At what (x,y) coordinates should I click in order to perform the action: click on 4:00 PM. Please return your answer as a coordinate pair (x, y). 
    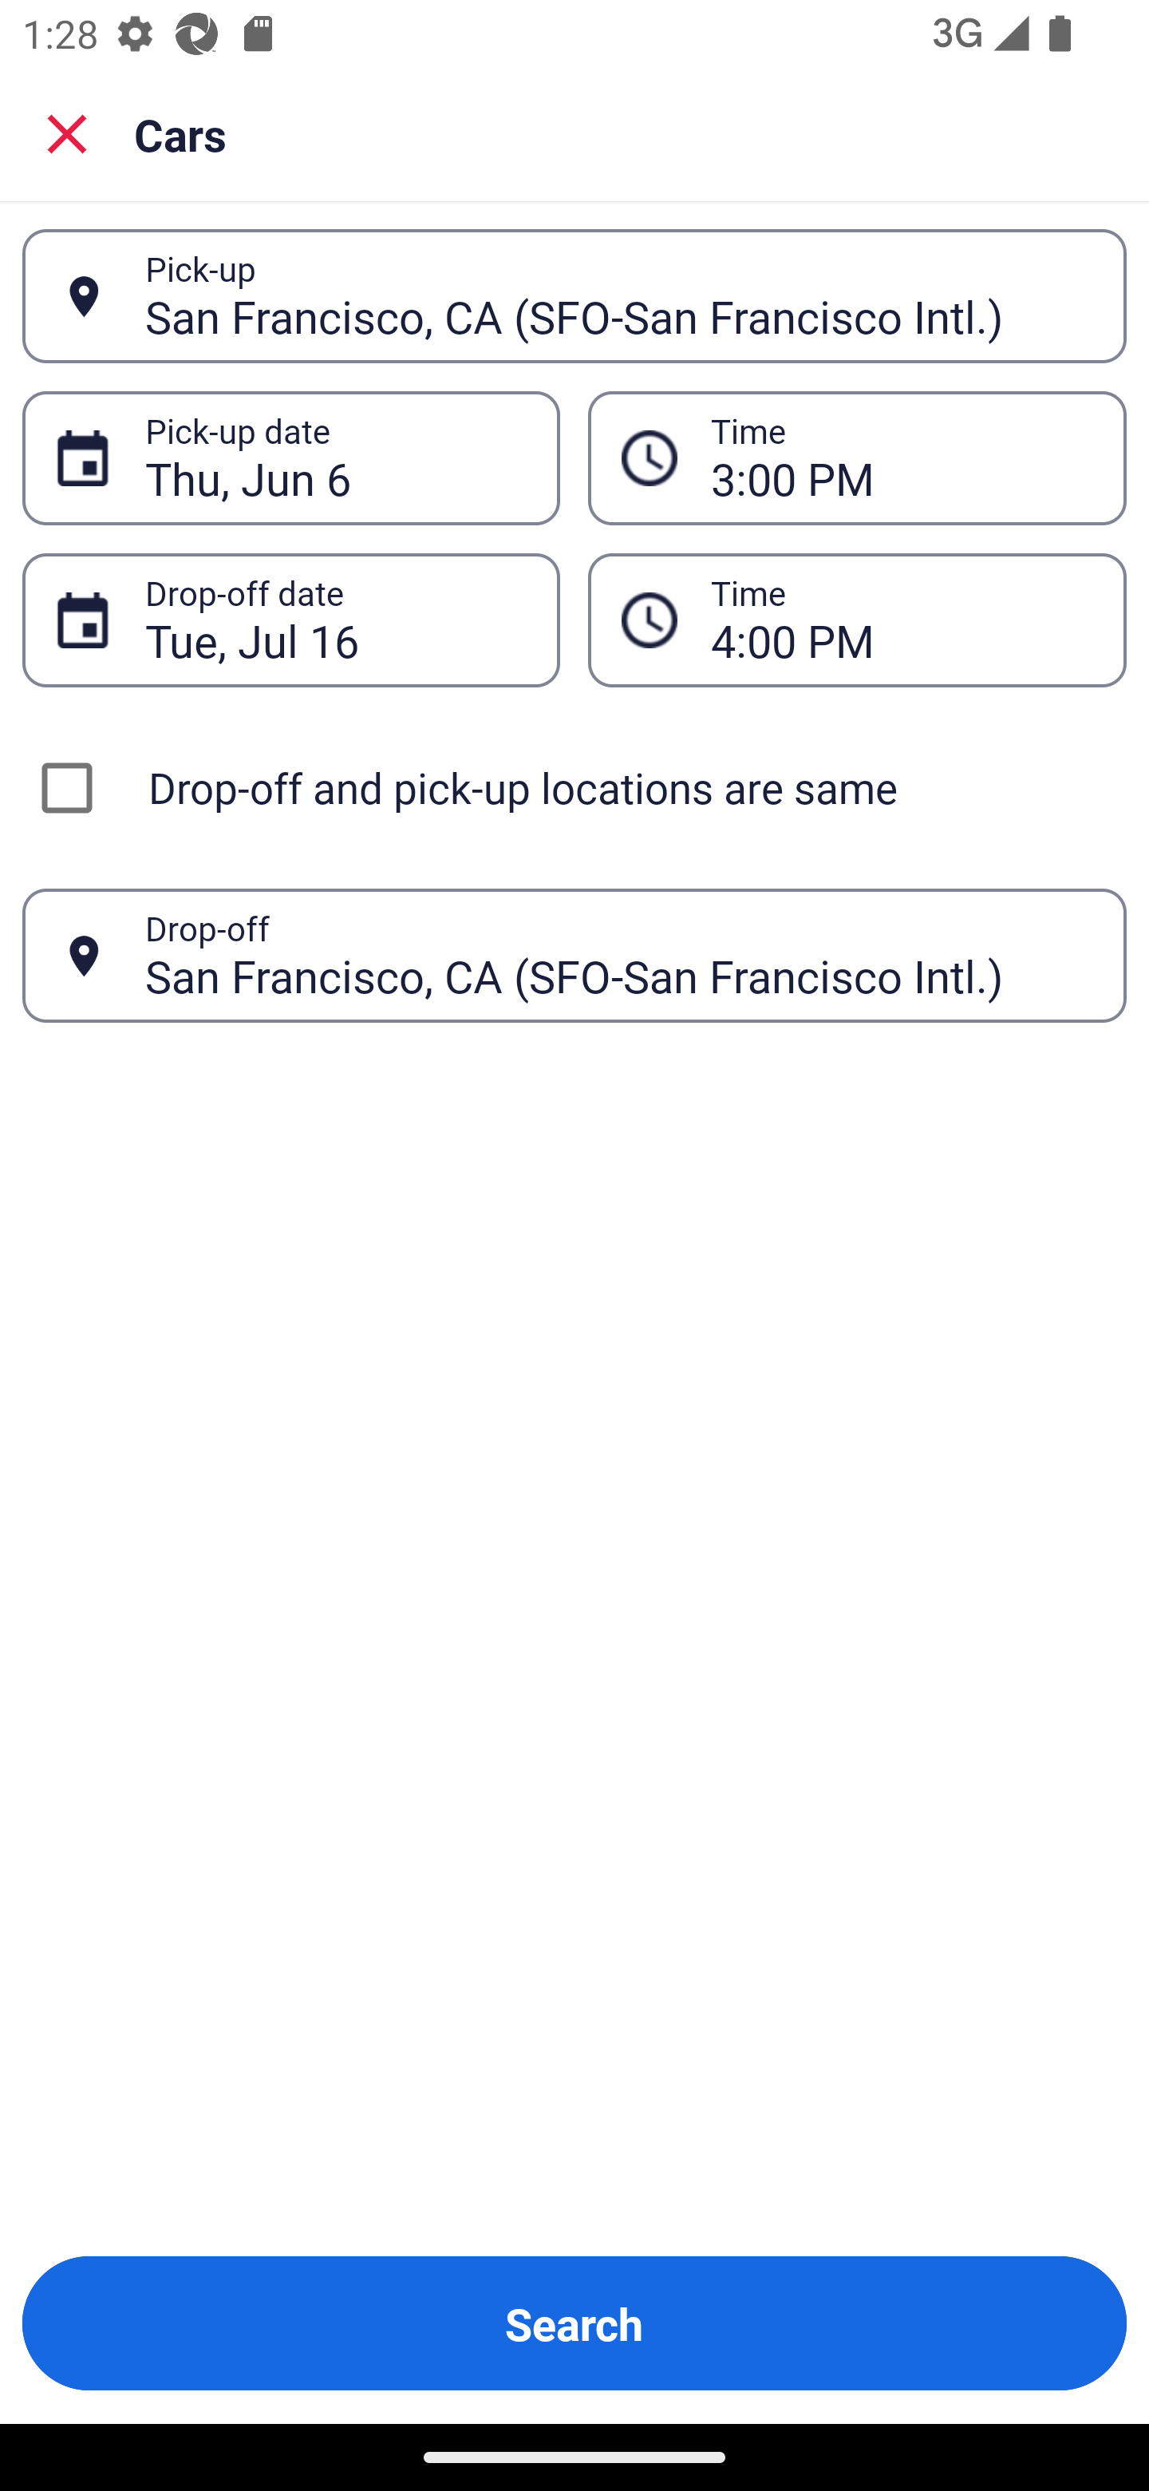
    Looking at the image, I should click on (902, 620).